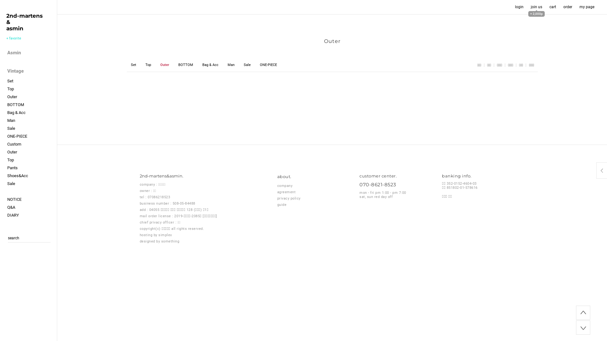 The height and width of the screenshot is (341, 607). I want to click on Set, so click(32, 81).